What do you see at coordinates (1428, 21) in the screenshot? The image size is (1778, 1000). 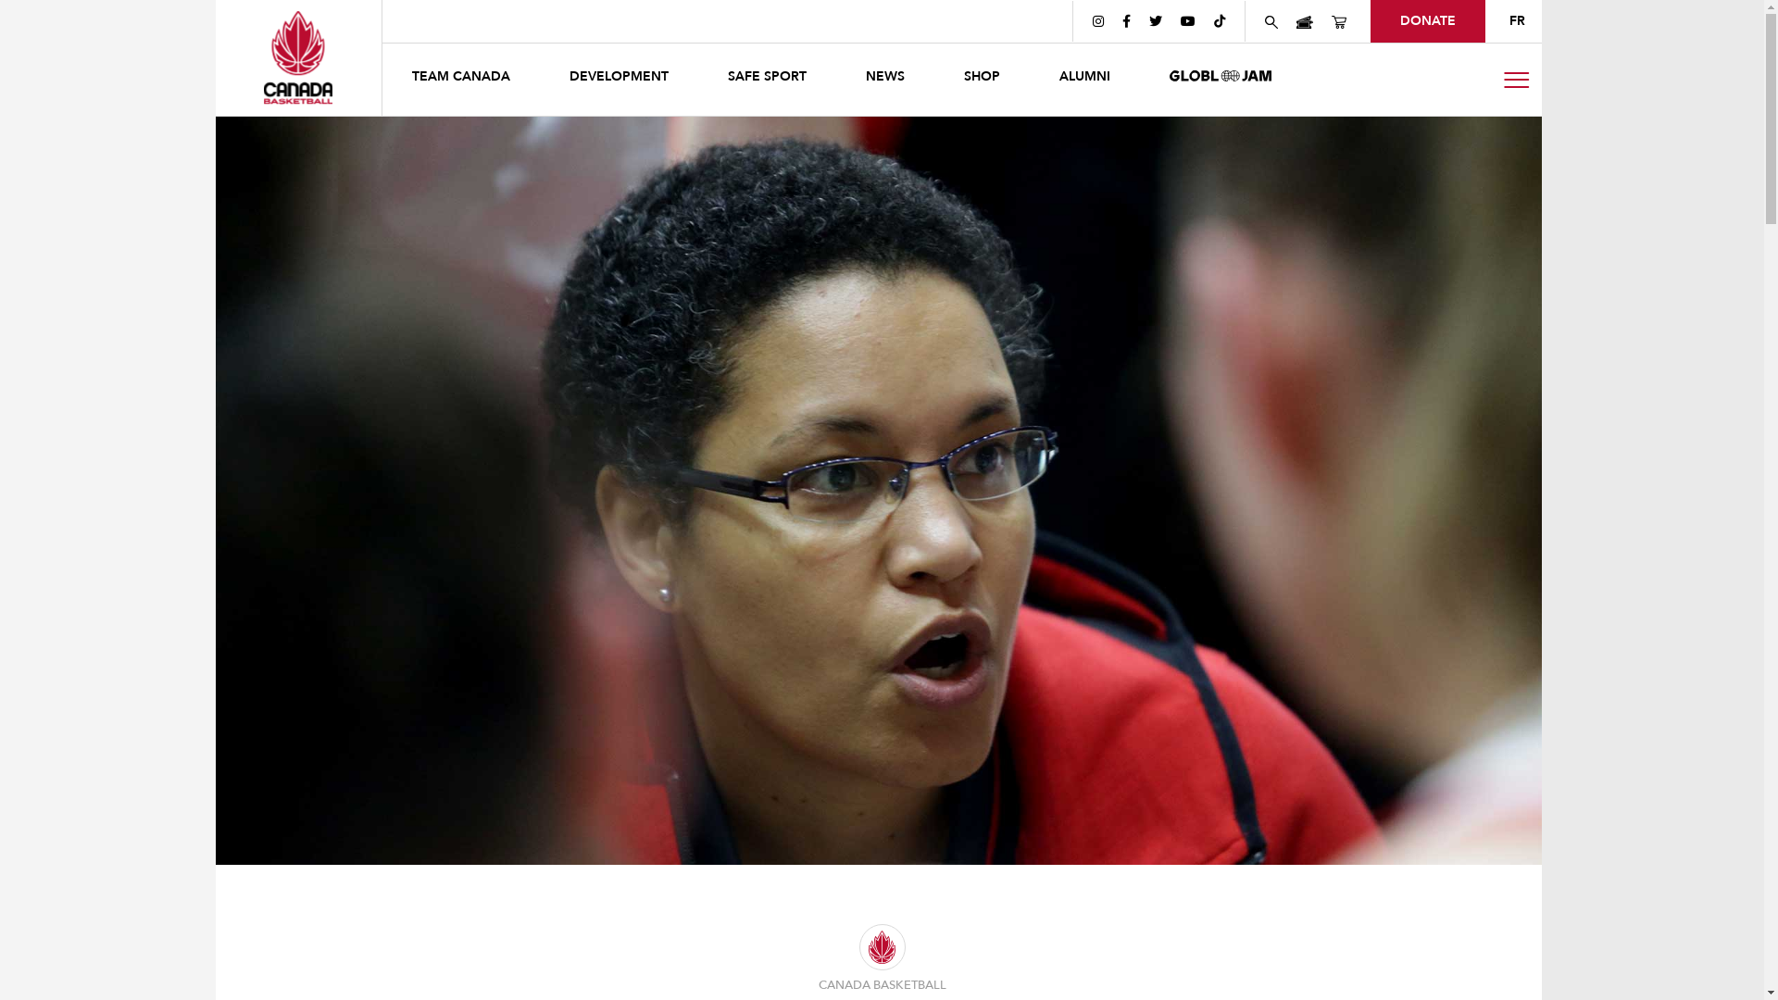 I see `DONATE` at bounding box center [1428, 21].